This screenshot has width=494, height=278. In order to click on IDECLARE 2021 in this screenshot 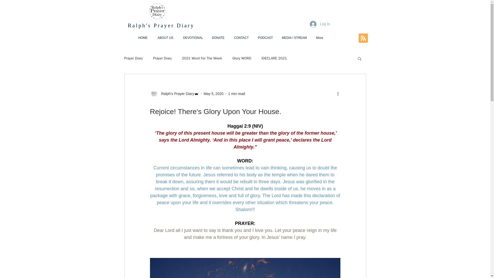, I will do `click(274, 58)`.